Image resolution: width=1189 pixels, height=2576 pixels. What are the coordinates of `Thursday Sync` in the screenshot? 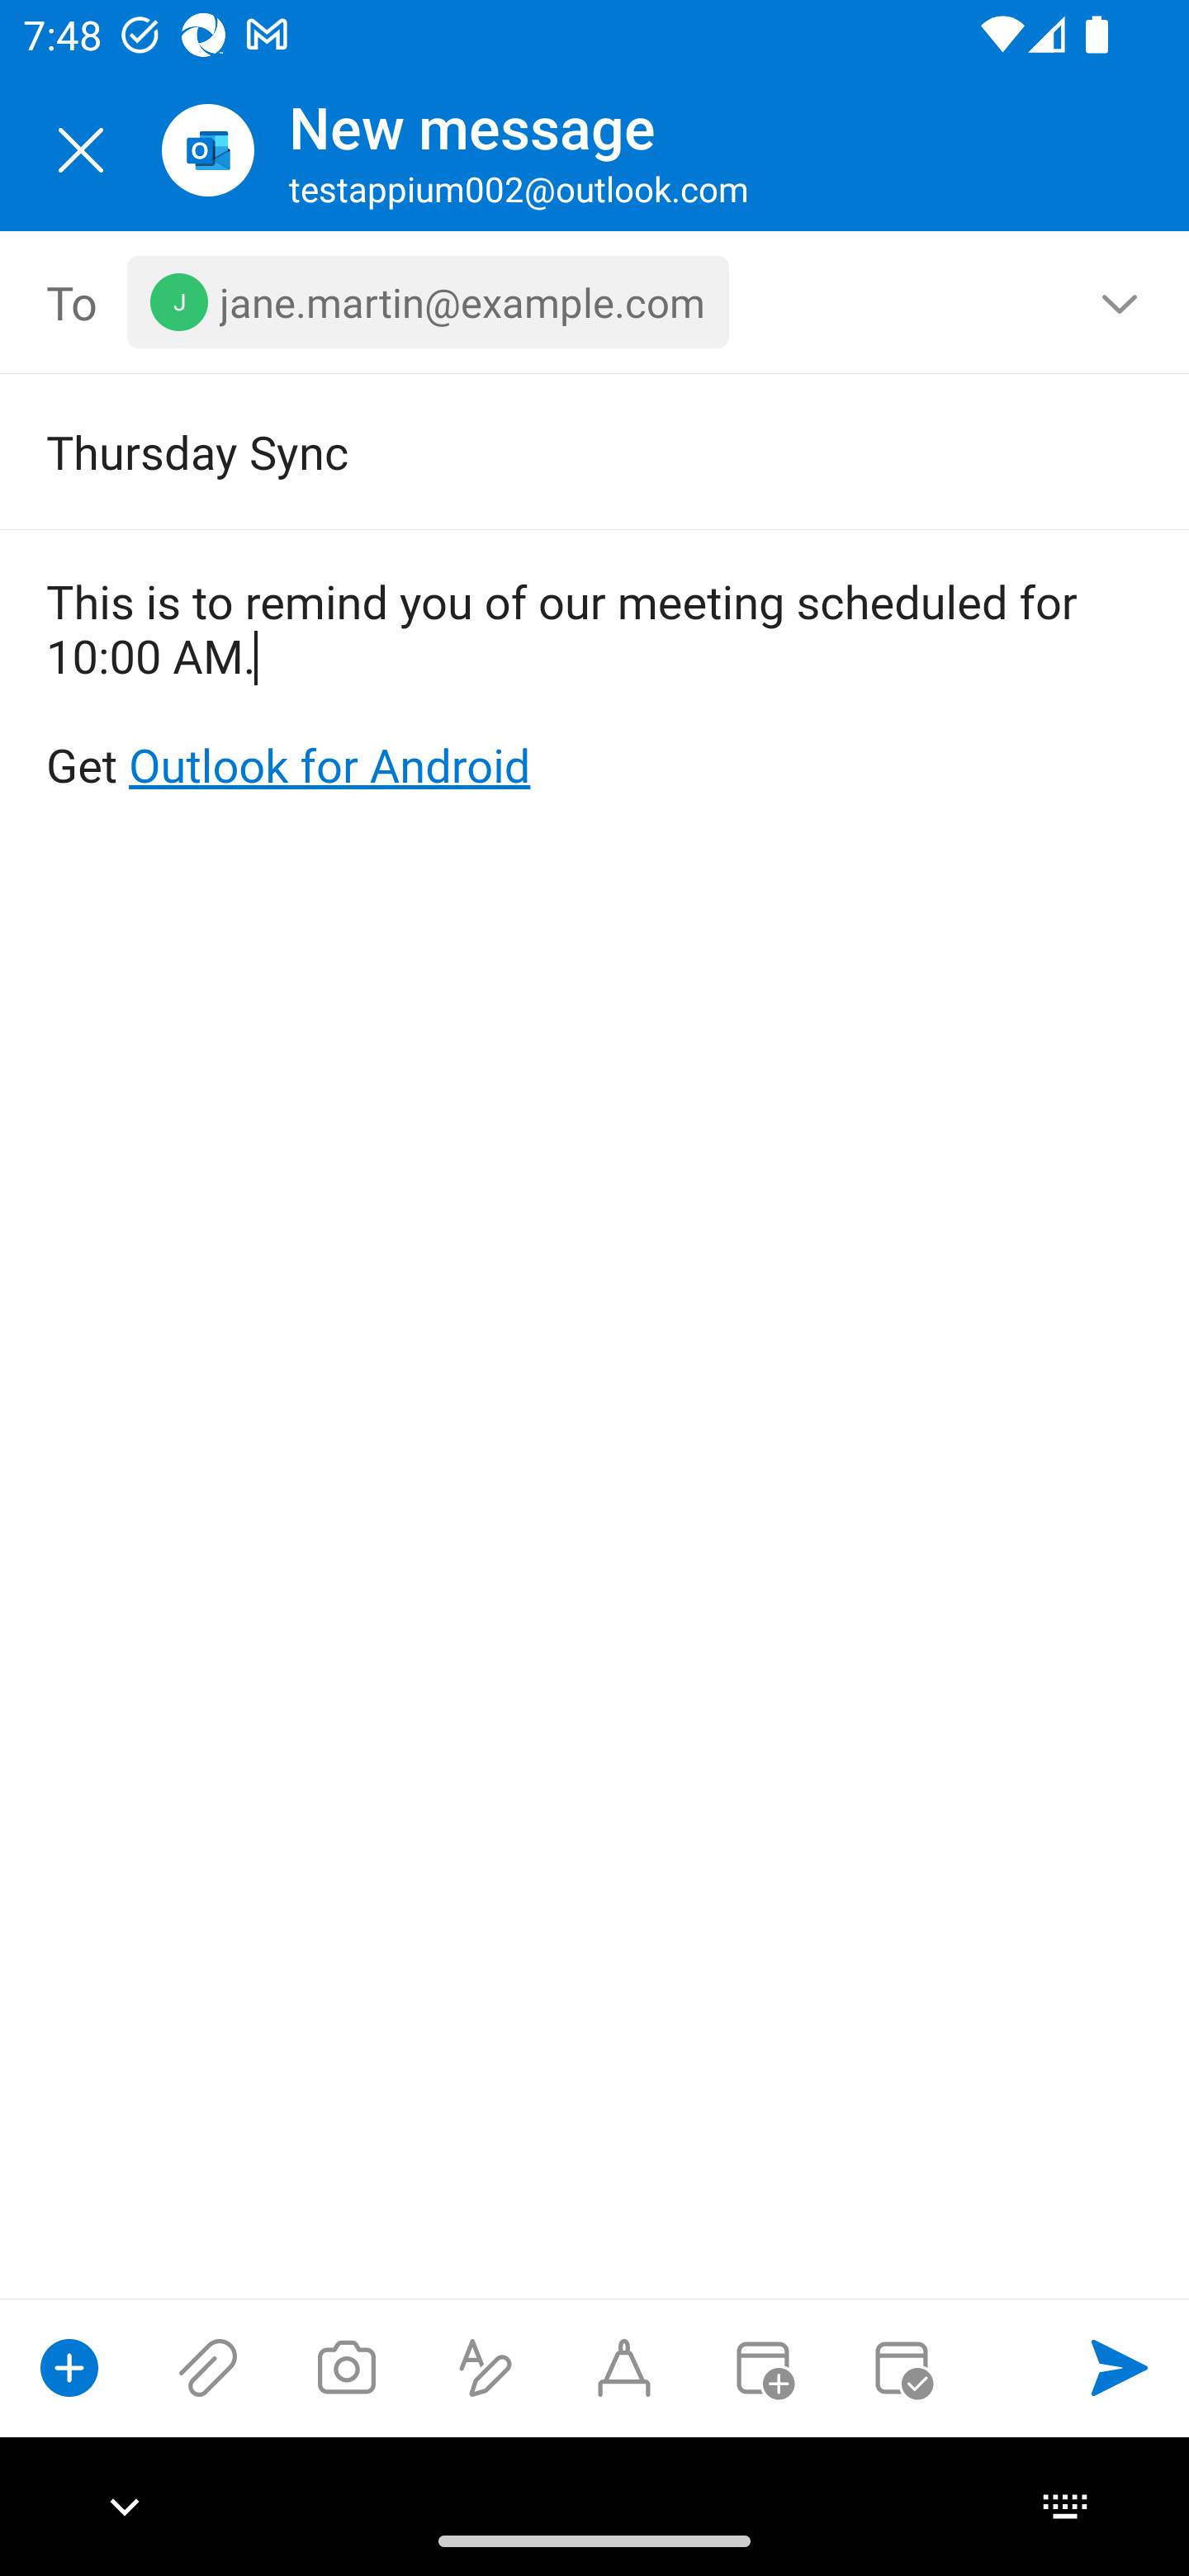 It's located at (548, 451).